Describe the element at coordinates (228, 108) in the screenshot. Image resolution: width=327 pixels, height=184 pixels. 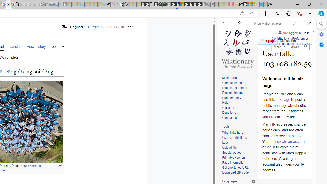
I see `Glossary` at that location.